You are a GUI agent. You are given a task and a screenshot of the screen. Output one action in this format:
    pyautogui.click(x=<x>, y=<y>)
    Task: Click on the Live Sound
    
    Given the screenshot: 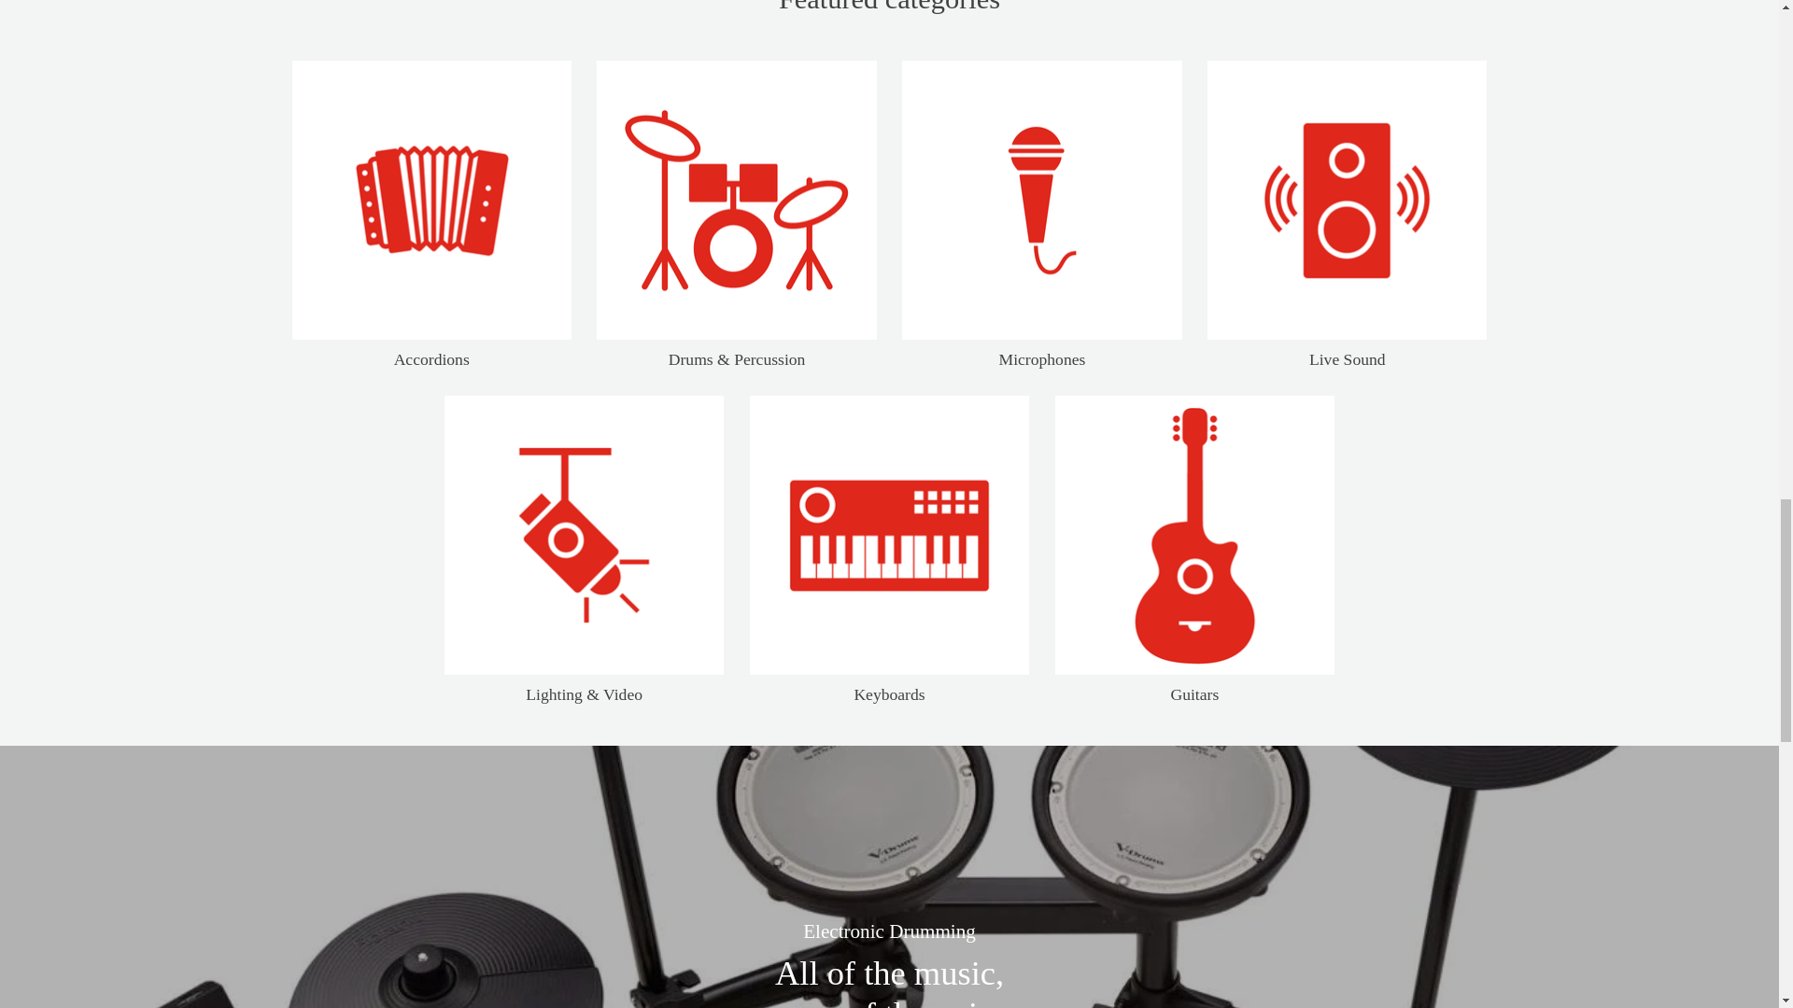 What is the action you would take?
    pyautogui.click(x=1347, y=200)
    